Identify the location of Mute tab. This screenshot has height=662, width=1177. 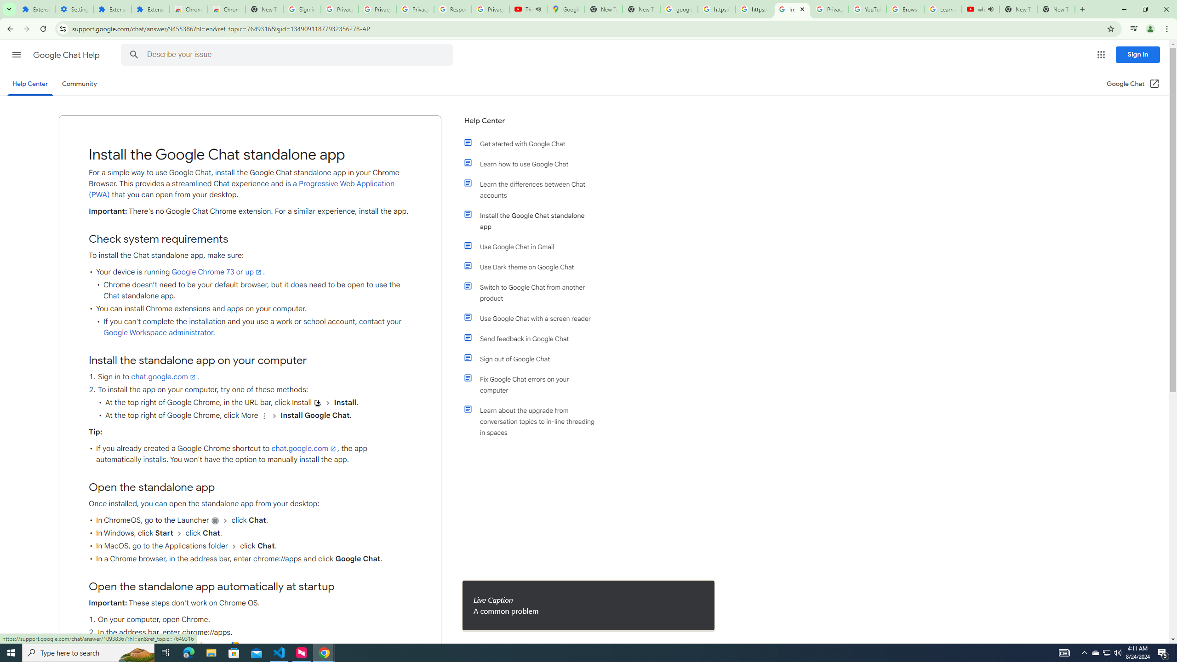
(991, 9).